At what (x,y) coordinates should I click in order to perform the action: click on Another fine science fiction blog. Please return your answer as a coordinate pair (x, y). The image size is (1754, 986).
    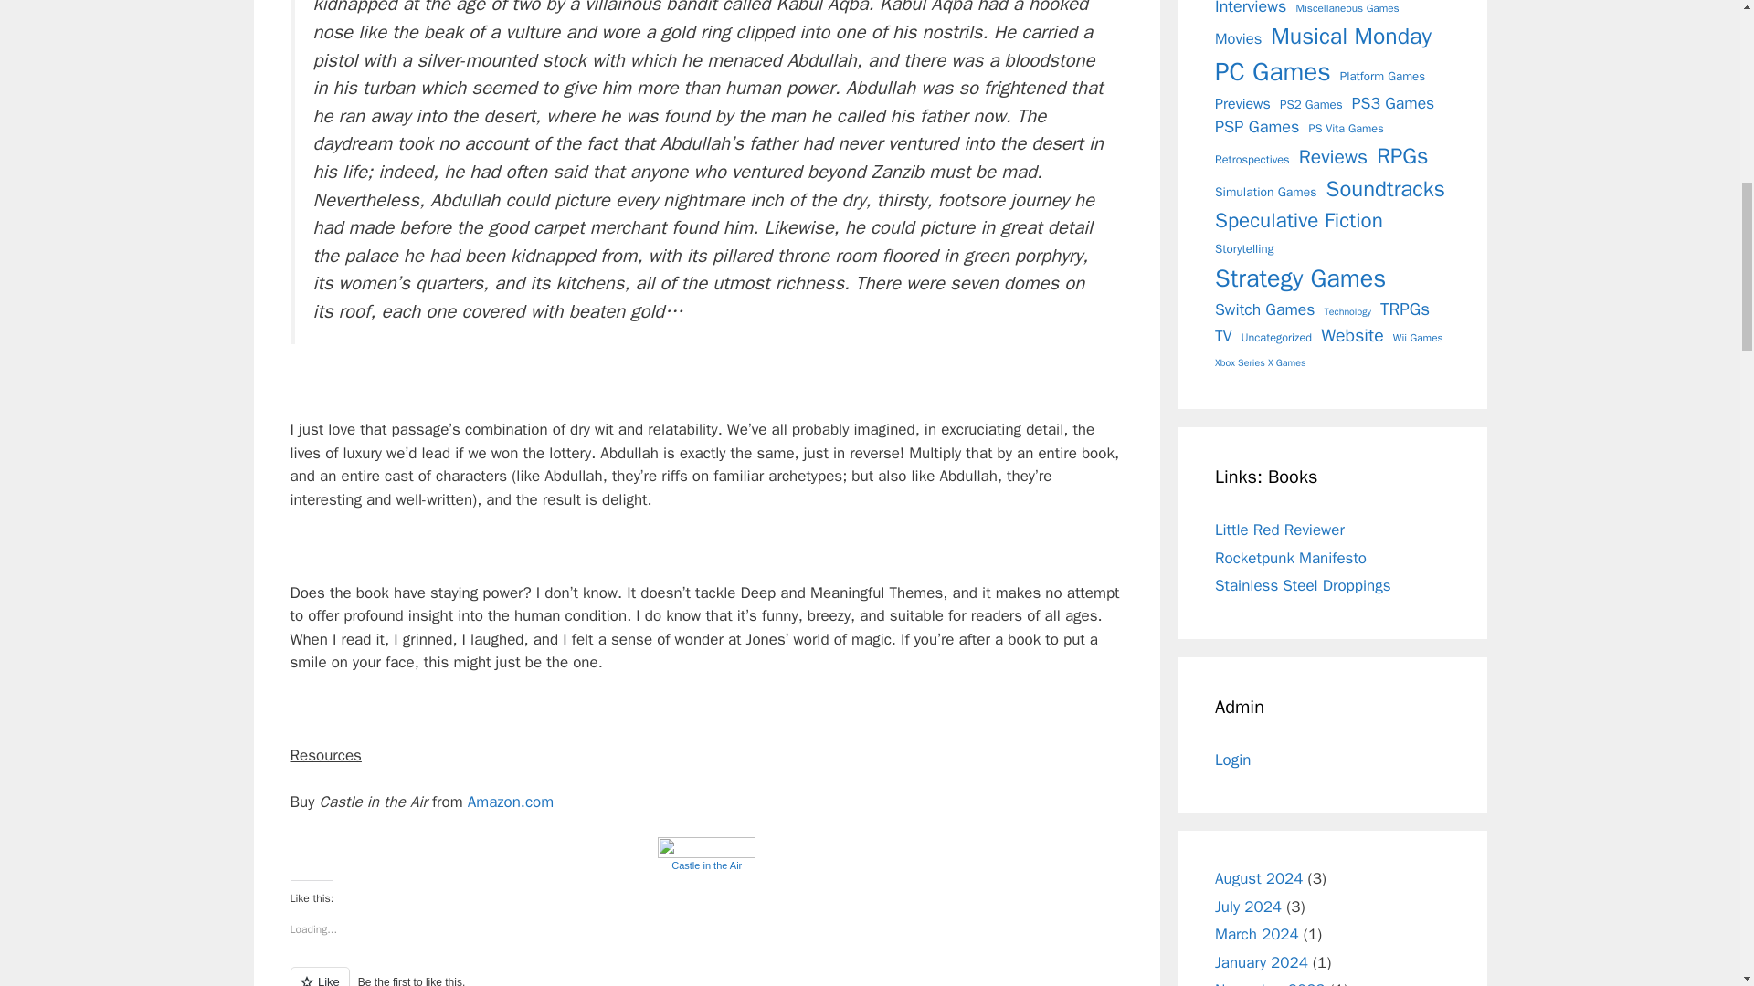
    Looking at the image, I should click on (1303, 585).